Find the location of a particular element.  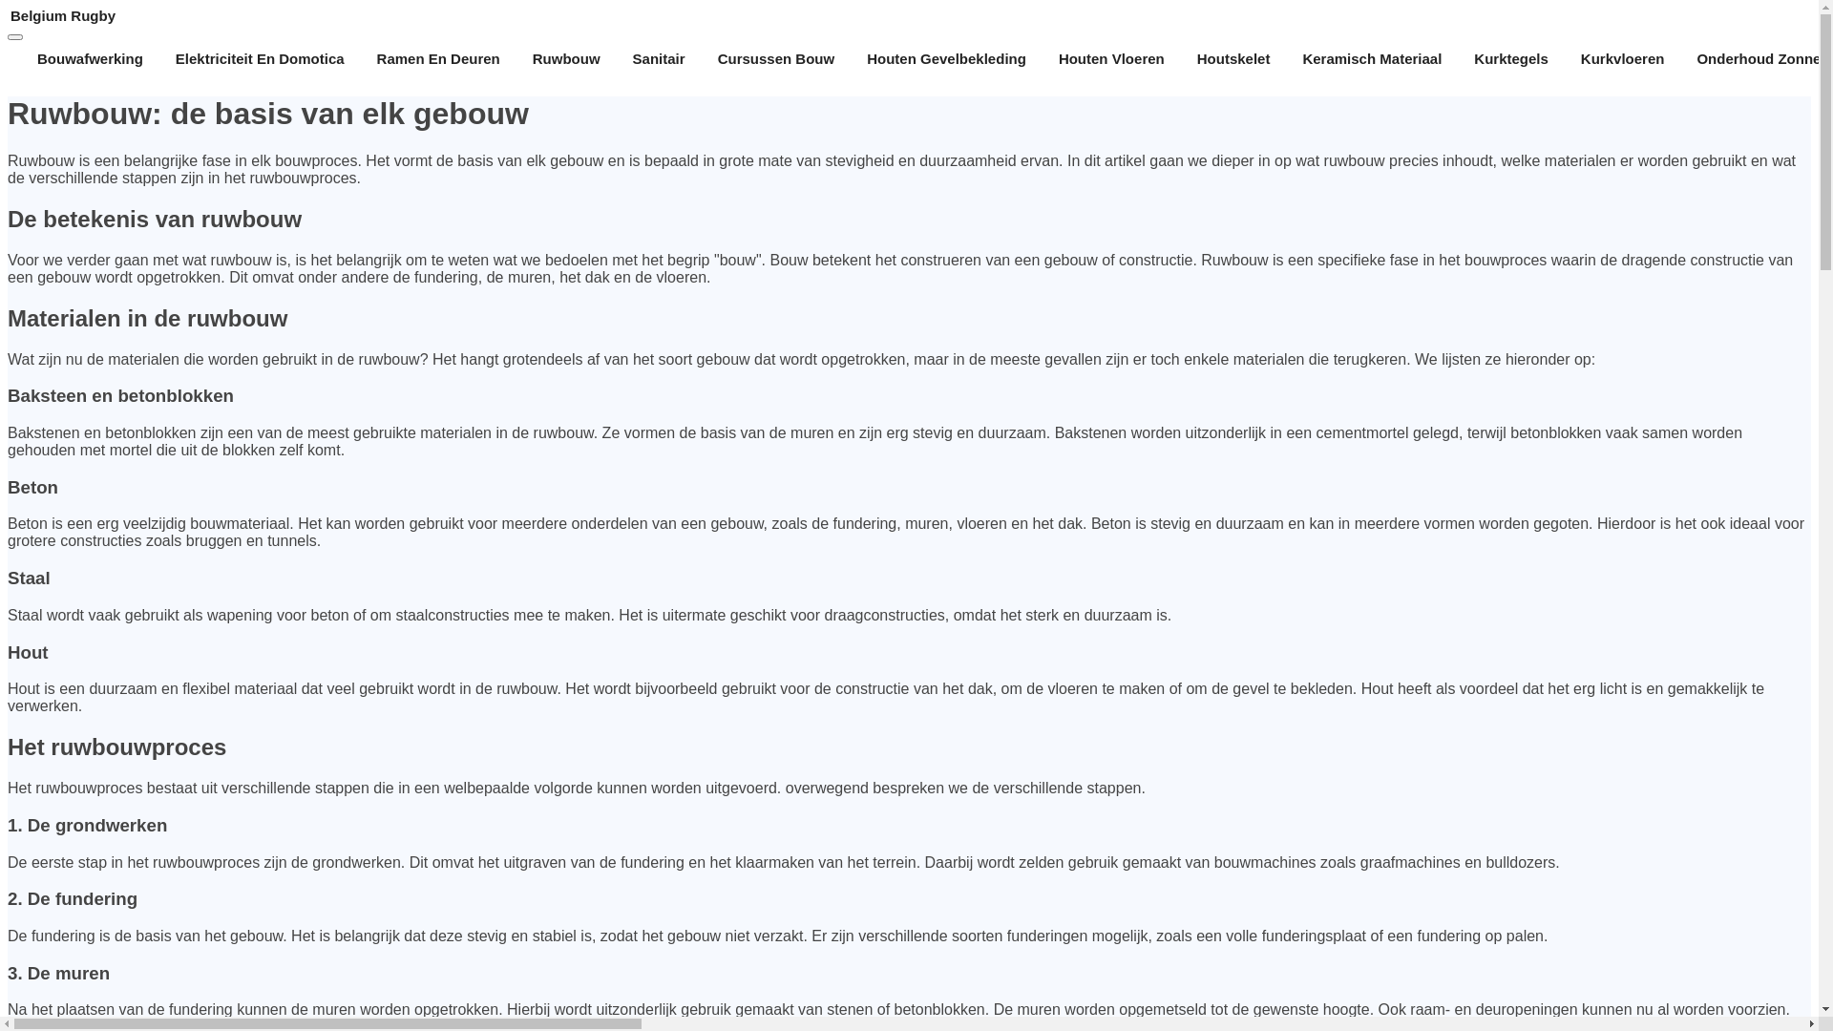

Houten Vloeren is located at coordinates (1111, 59).